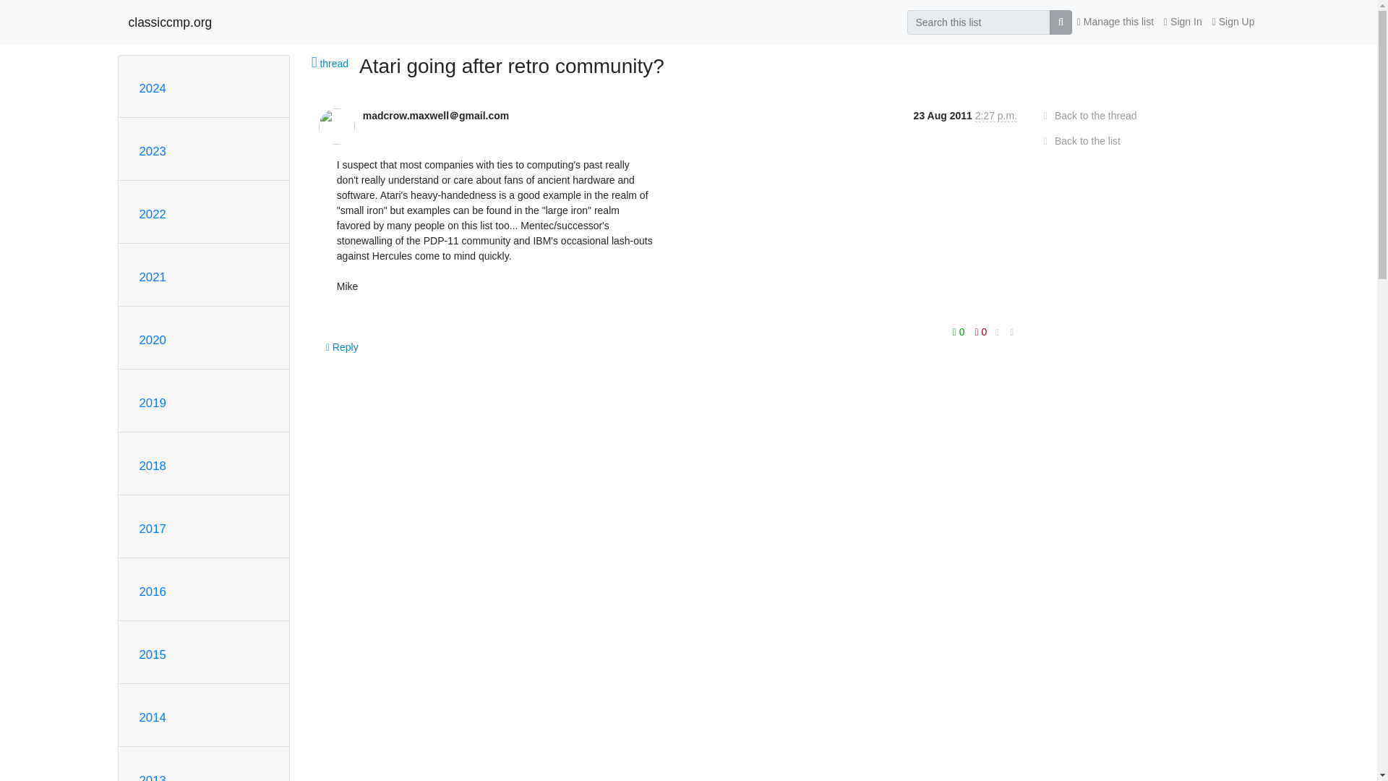 This screenshot has height=781, width=1388. What do you see at coordinates (1183, 22) in the screenshot?
I see `Sign In` at bounding box center [1183, 22].